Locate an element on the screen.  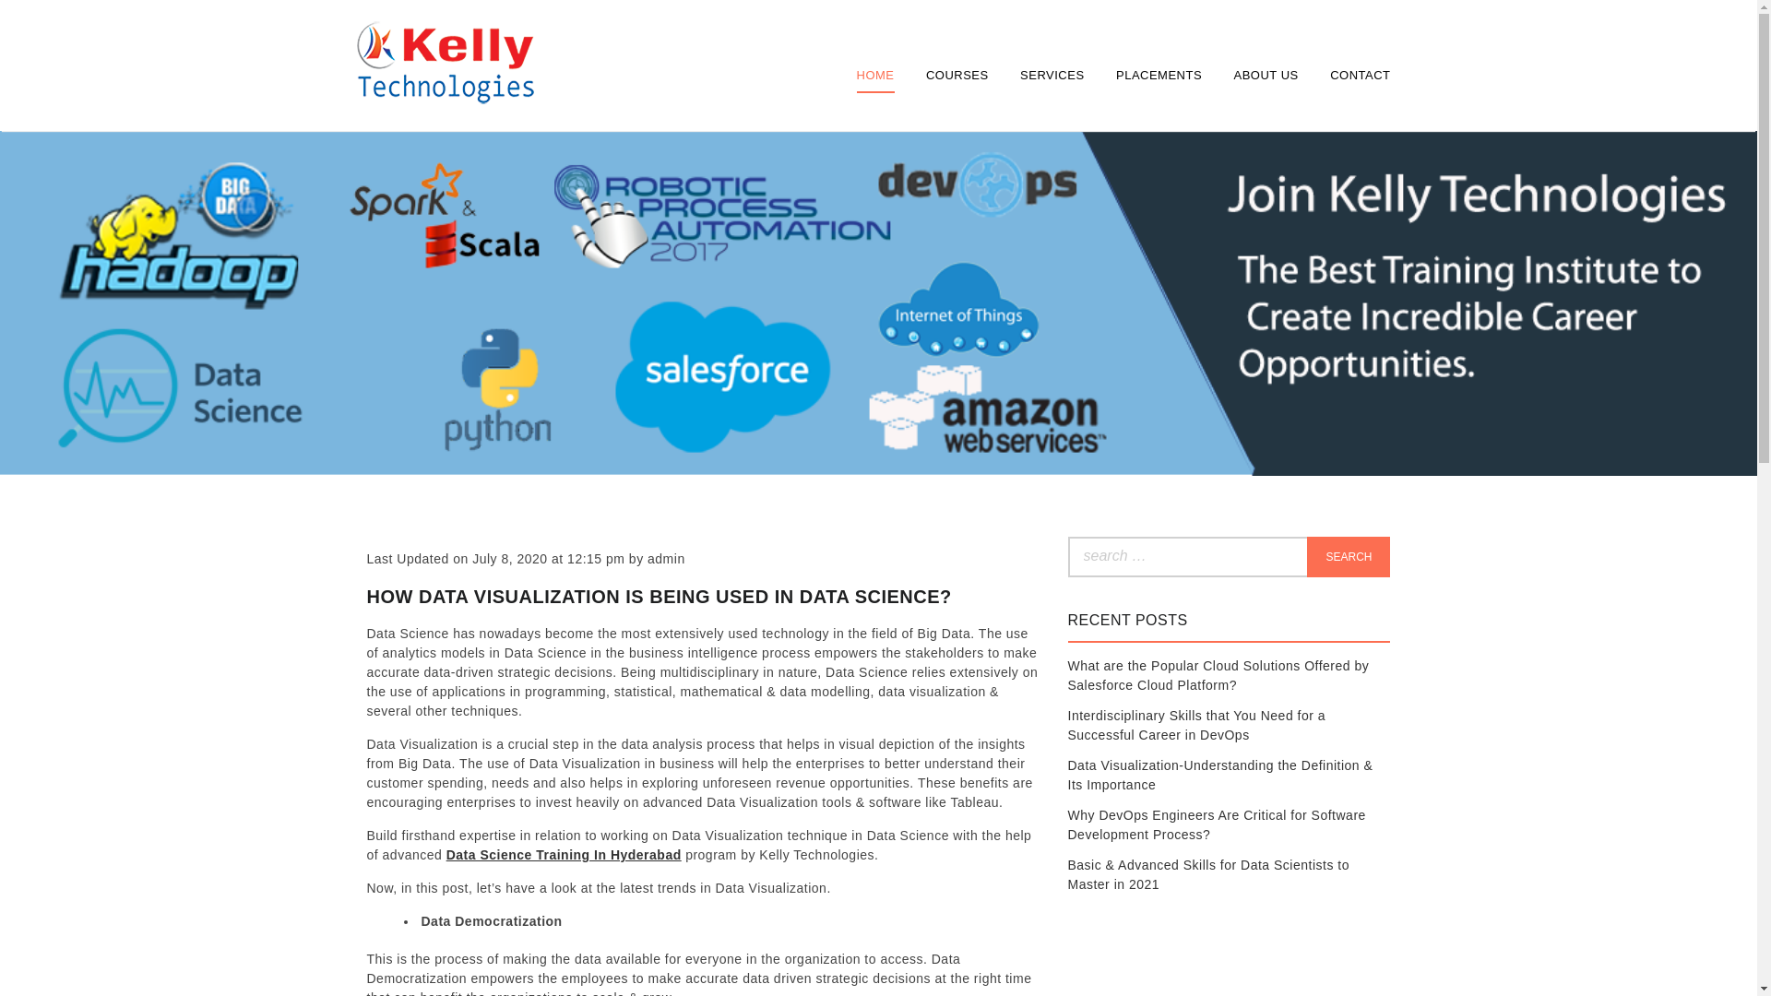
Data Science Training In Hyderabad is located at coordinates (564, 855).